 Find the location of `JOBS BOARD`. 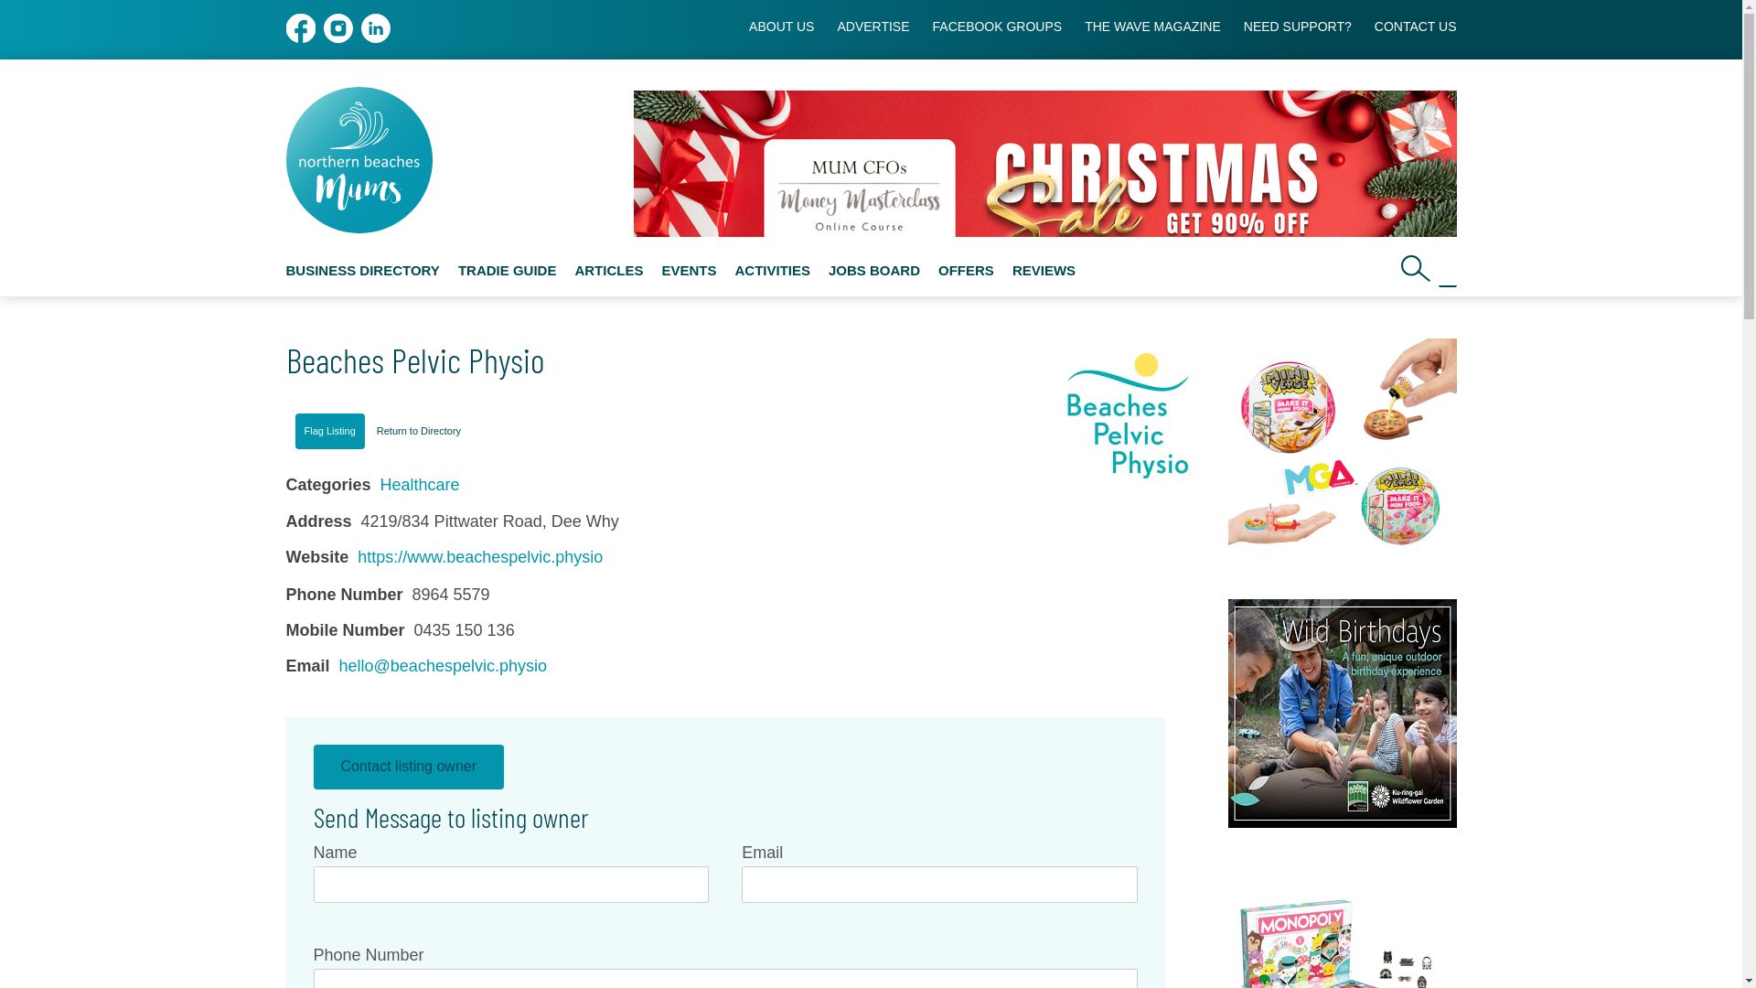

JOBS BOARD is located at coordinates (874, 271).